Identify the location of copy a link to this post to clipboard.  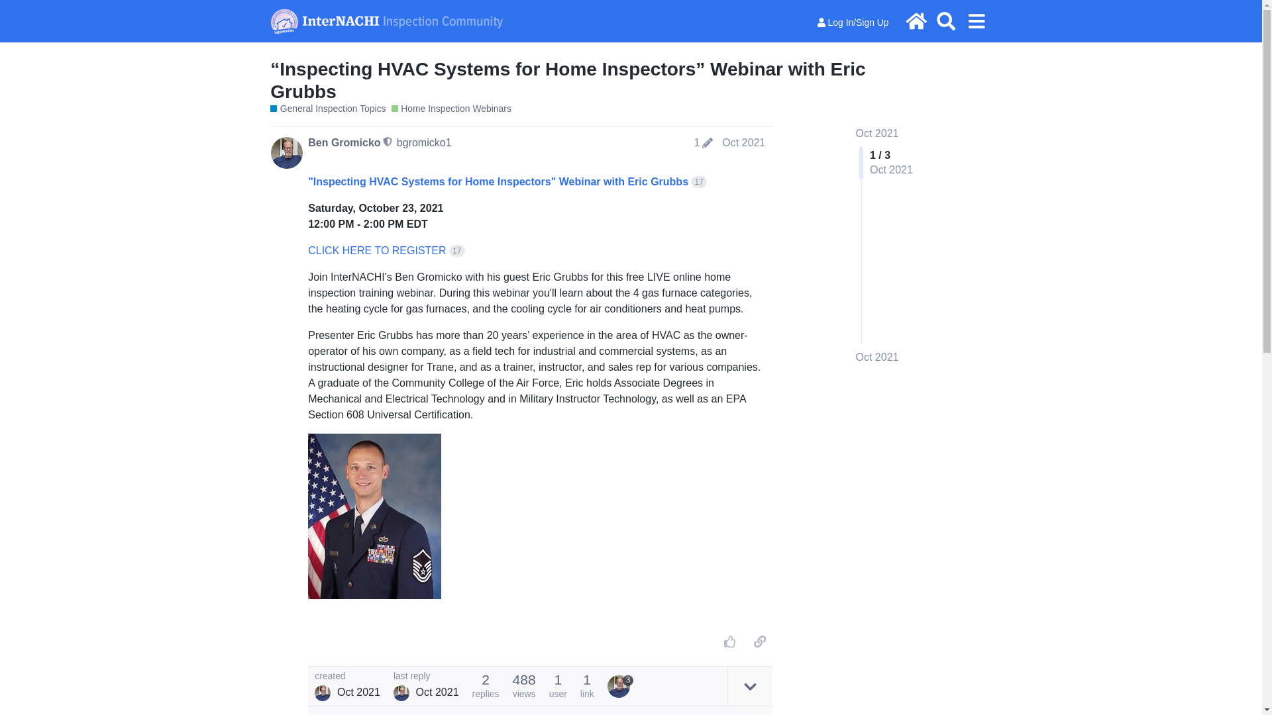
(759, 641).